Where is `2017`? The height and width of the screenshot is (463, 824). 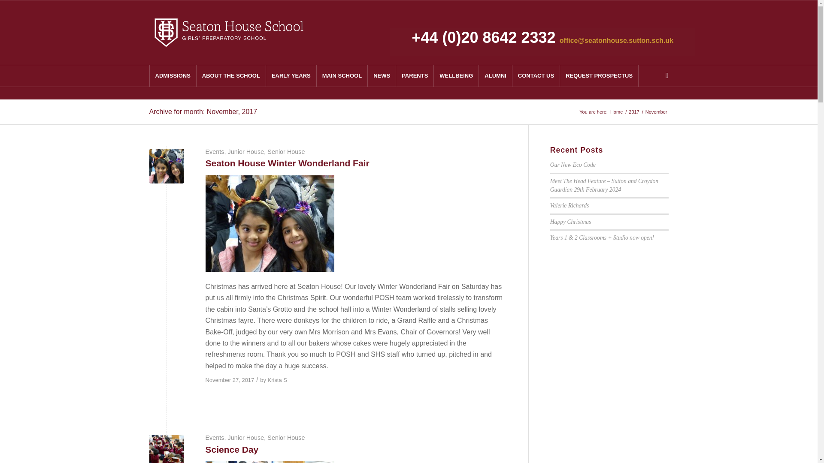
2017 is located at coordinates (633, 111).